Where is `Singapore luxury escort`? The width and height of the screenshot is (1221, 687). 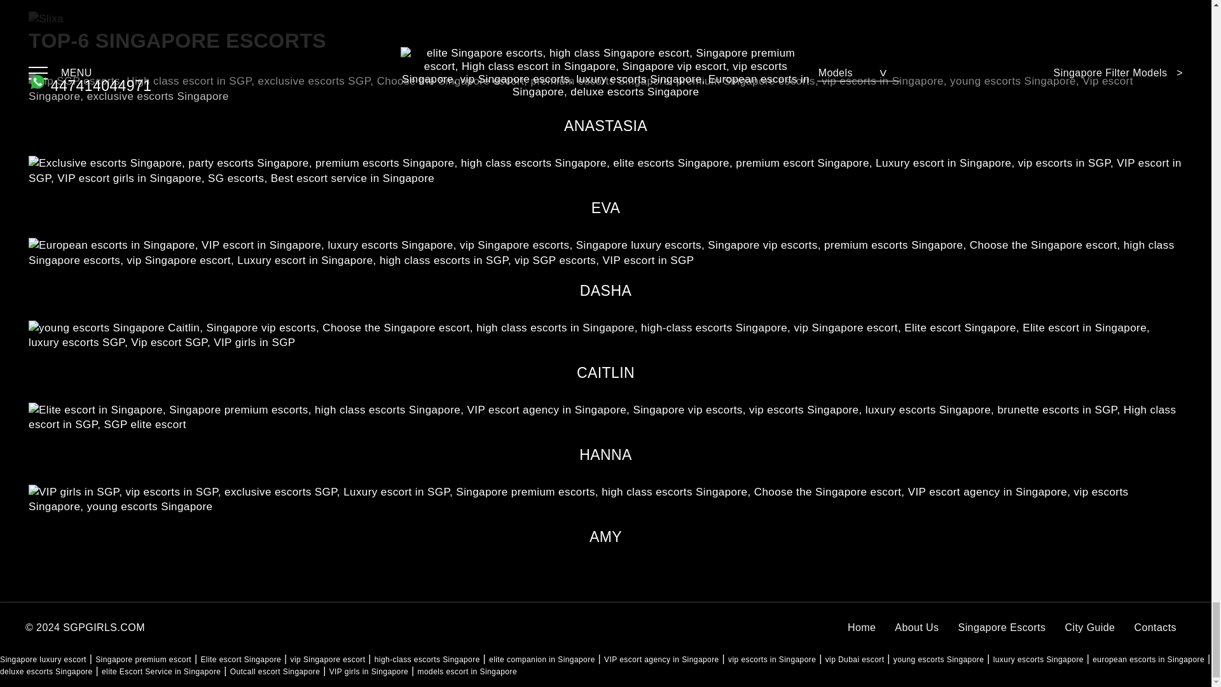 Singapore luxury escort is located at coordinates (43, 660).